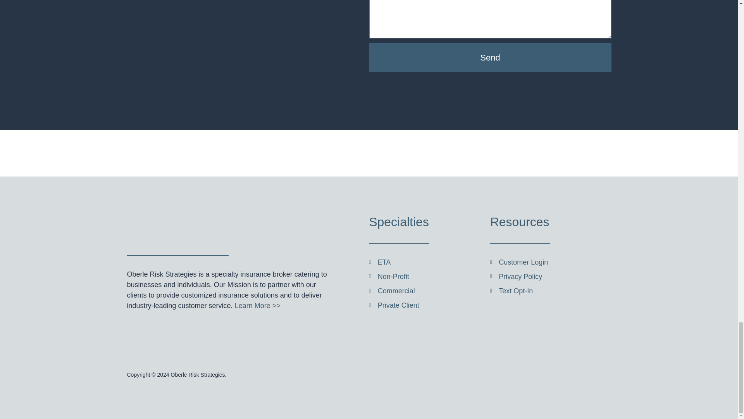 This screenshot has height=419, width=744. Describe the element at coordinates (429, 291) in the screenshot. I see `Commercial` at that location.